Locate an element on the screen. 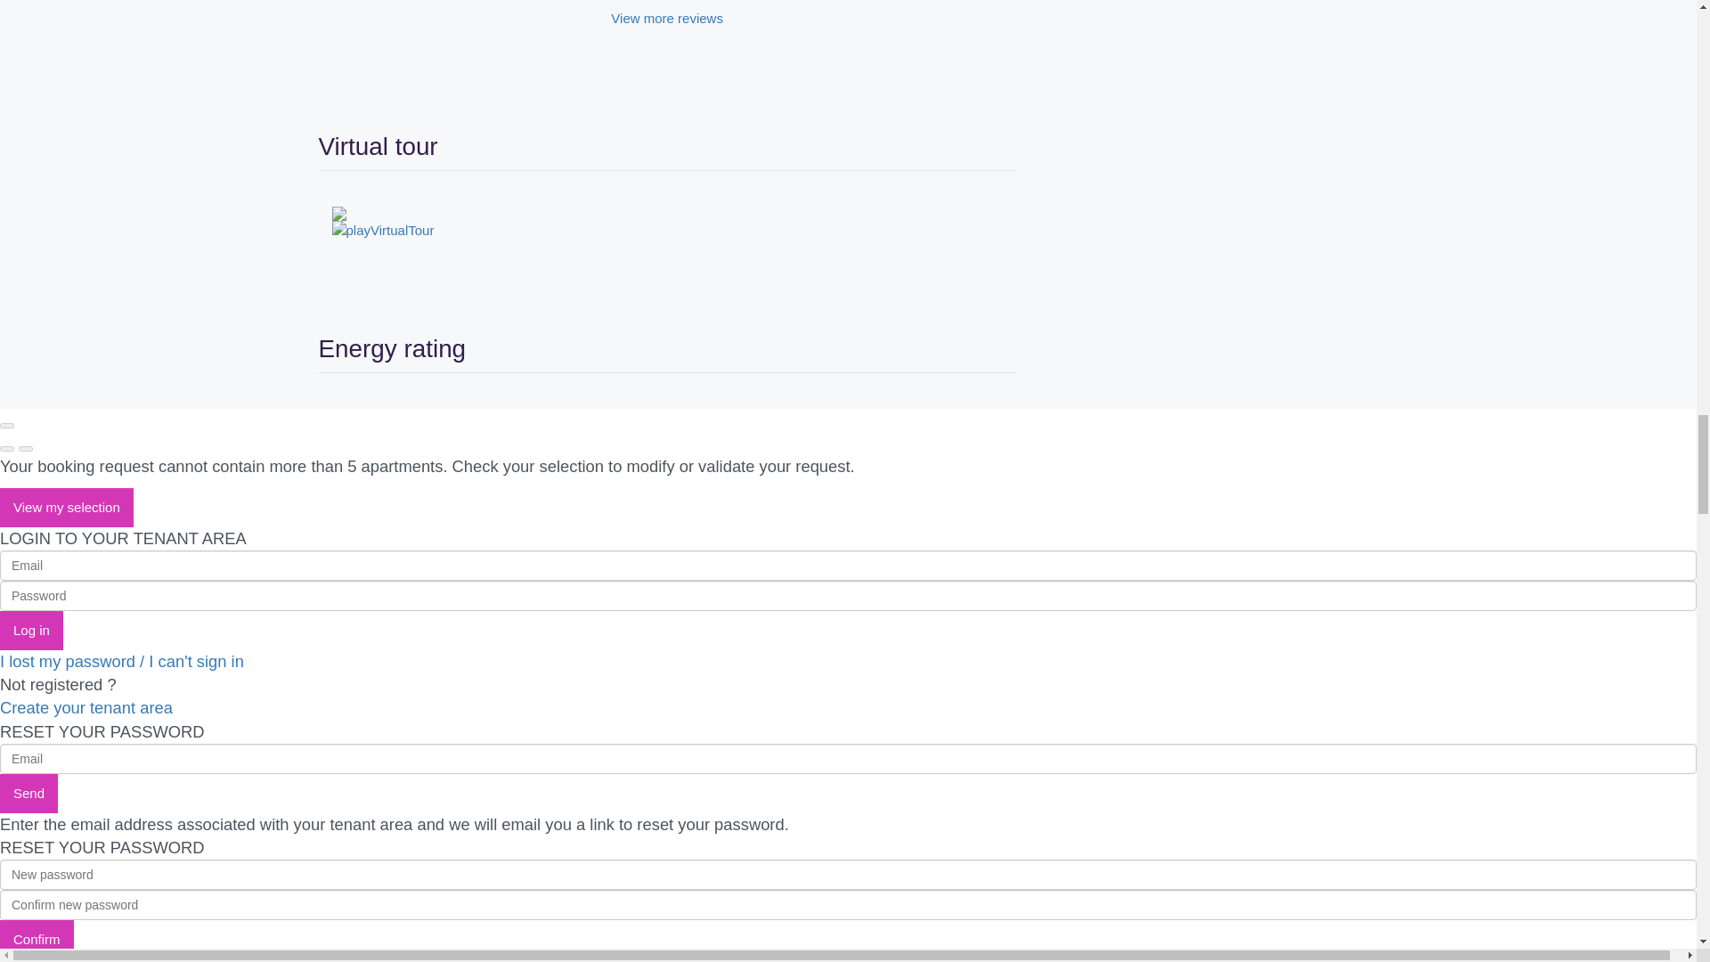 This screenshot has height=962, width=1710. Log in is located at coordinates (32, 631).